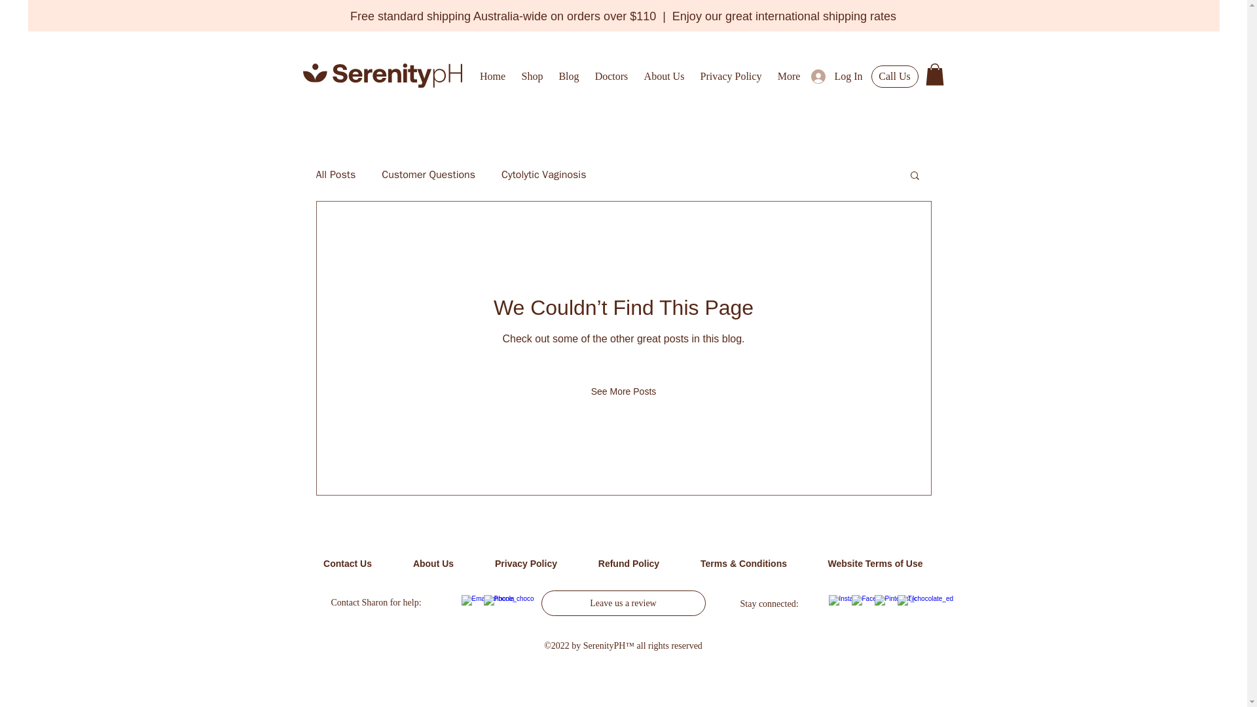 The height and width of the screenshot is (707, 1257). I want to click on All Posts, so click(335, 175).